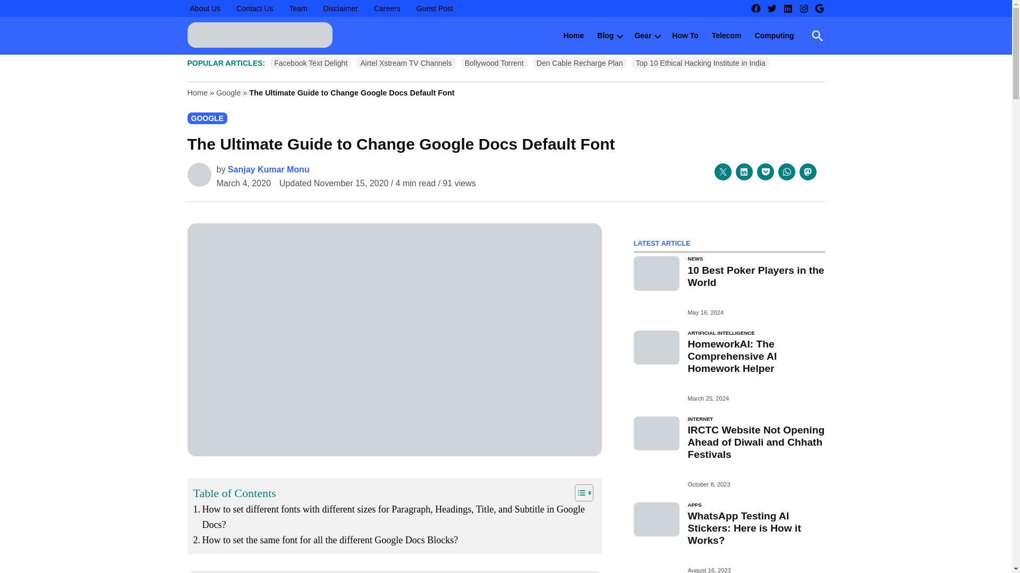 The width and height of the screenshot is (1020, 573). I want to click on Team, so click(298, 8).